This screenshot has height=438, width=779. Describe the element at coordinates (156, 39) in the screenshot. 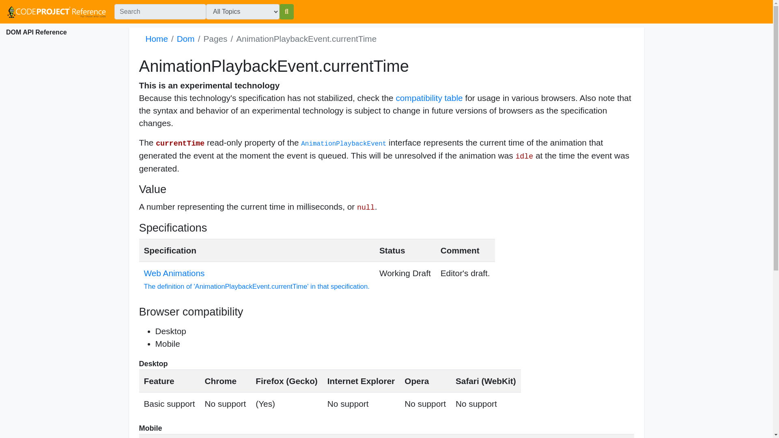

I see `Home` at that location.